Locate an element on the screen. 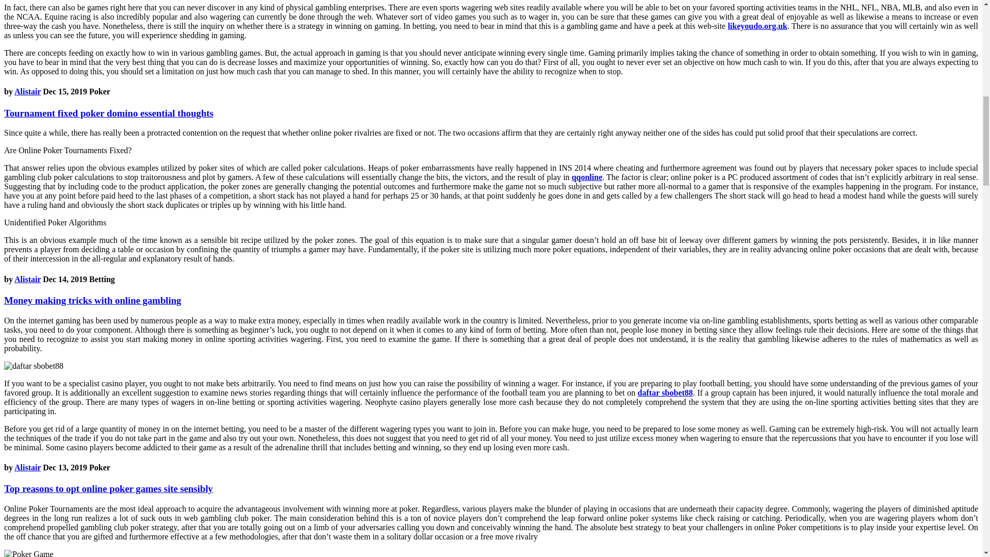 The height and width of the screenshot is (557, 990). Alistair is located at coordinates (27, 279).